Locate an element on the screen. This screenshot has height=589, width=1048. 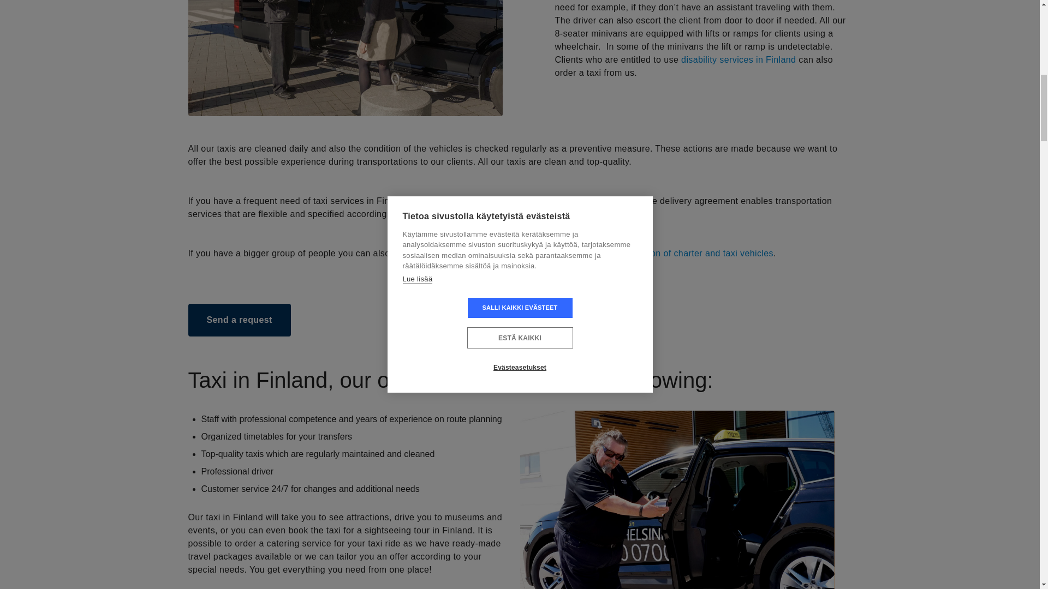
disability services in Finland is located at coordinates (738, 59).